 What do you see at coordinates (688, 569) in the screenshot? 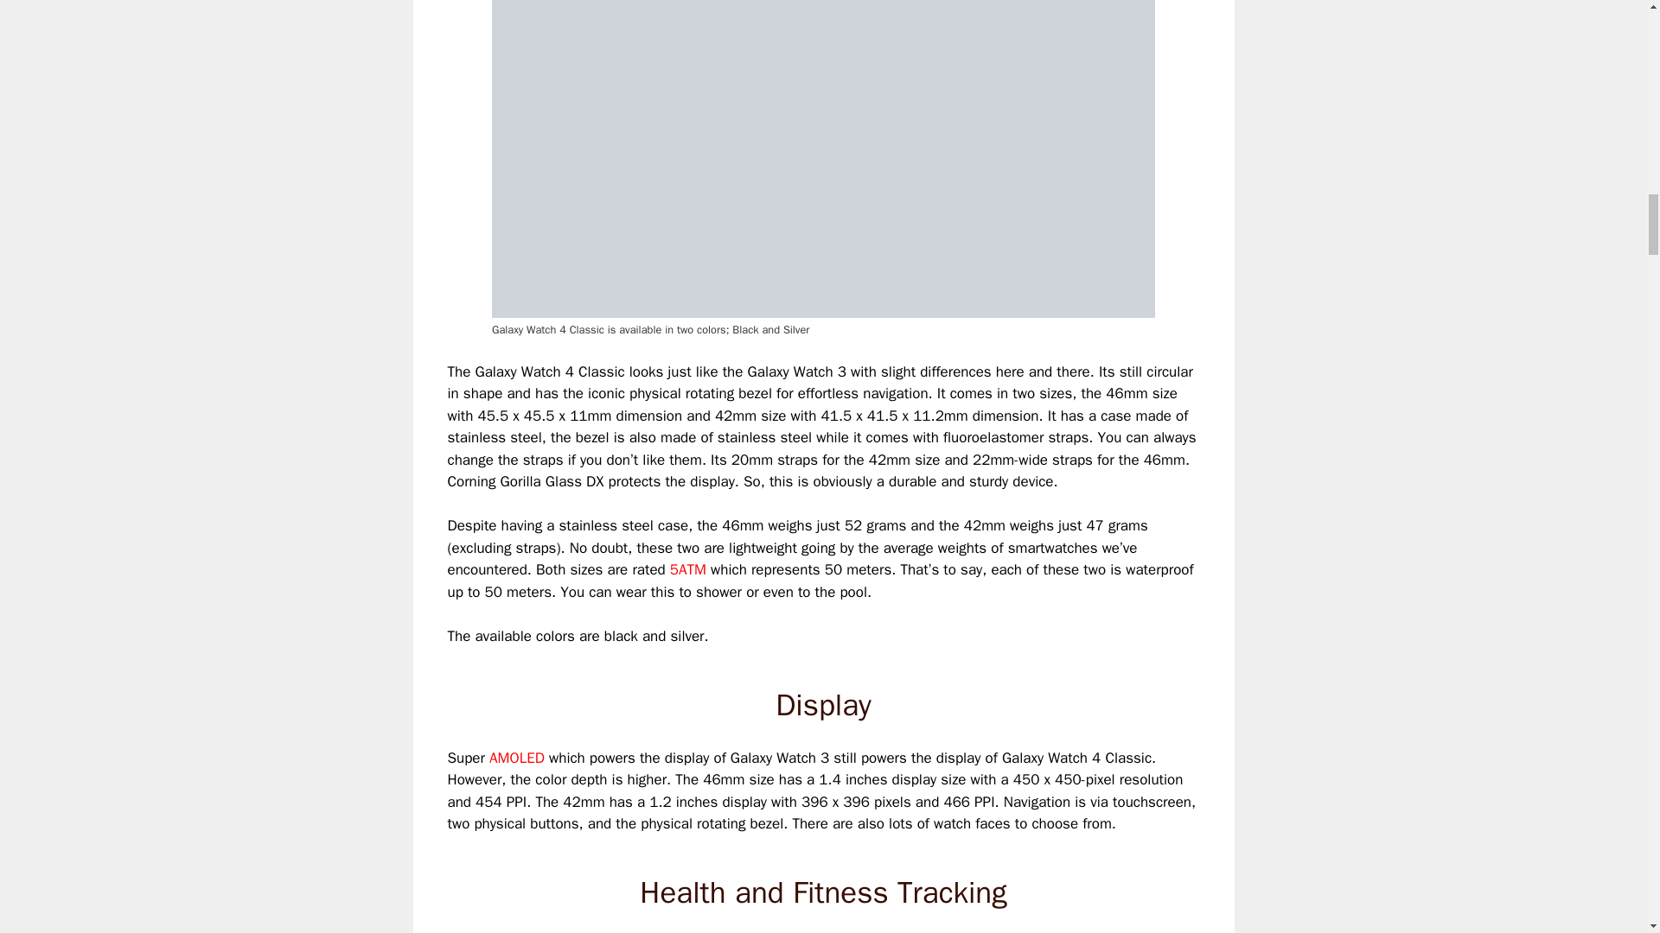
I see `water resistance rating definition` at bounding box center [688, 569].